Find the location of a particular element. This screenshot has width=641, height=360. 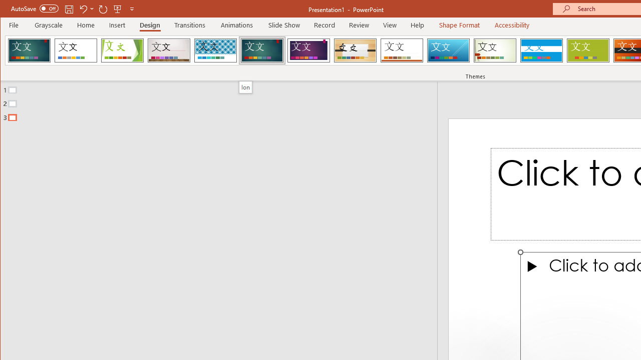

Retrospect is located at coordinates (402, 50).